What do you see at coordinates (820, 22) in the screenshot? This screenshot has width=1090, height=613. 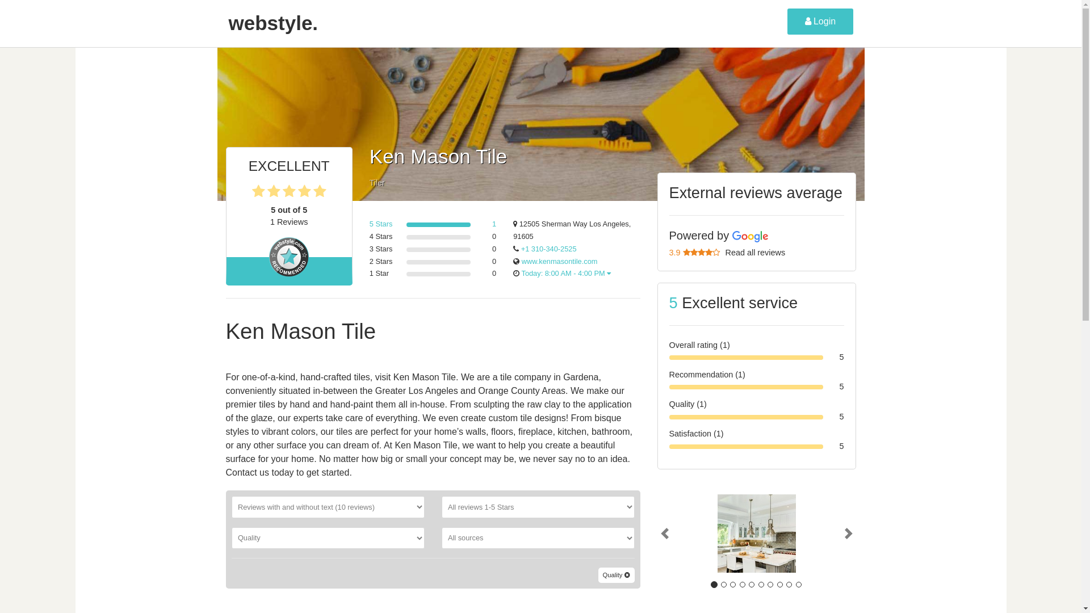 I see `Login` at bounding box center [820, 22].